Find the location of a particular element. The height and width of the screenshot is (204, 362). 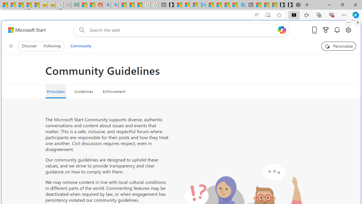

Guidelines is located at coordinates (84, 91).